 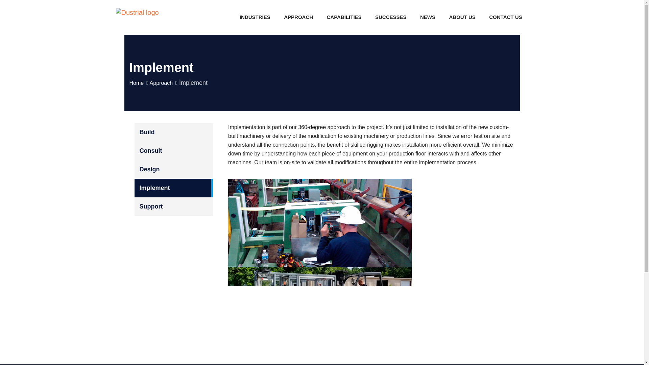 I want to click on APPROACH, so click(x=298, y=17).